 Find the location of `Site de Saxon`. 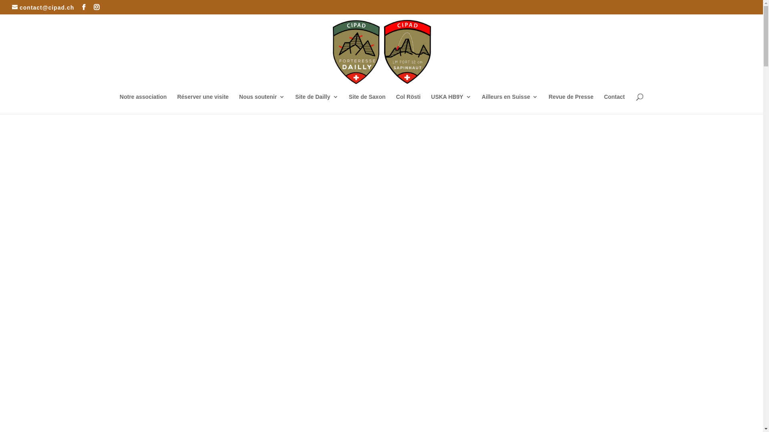

Site de Saxon is located at coordinates (367, 104).